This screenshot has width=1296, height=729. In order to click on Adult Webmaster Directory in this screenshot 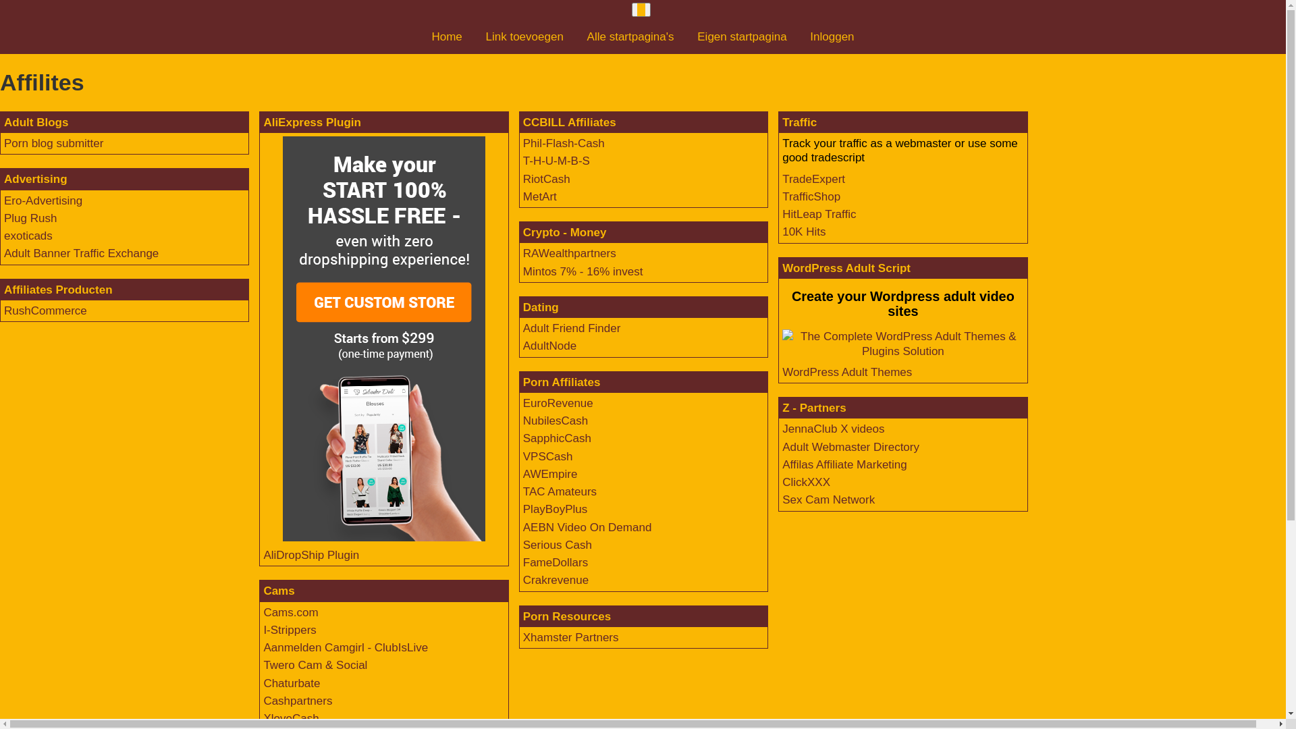, I will do `click(850, 447)`.